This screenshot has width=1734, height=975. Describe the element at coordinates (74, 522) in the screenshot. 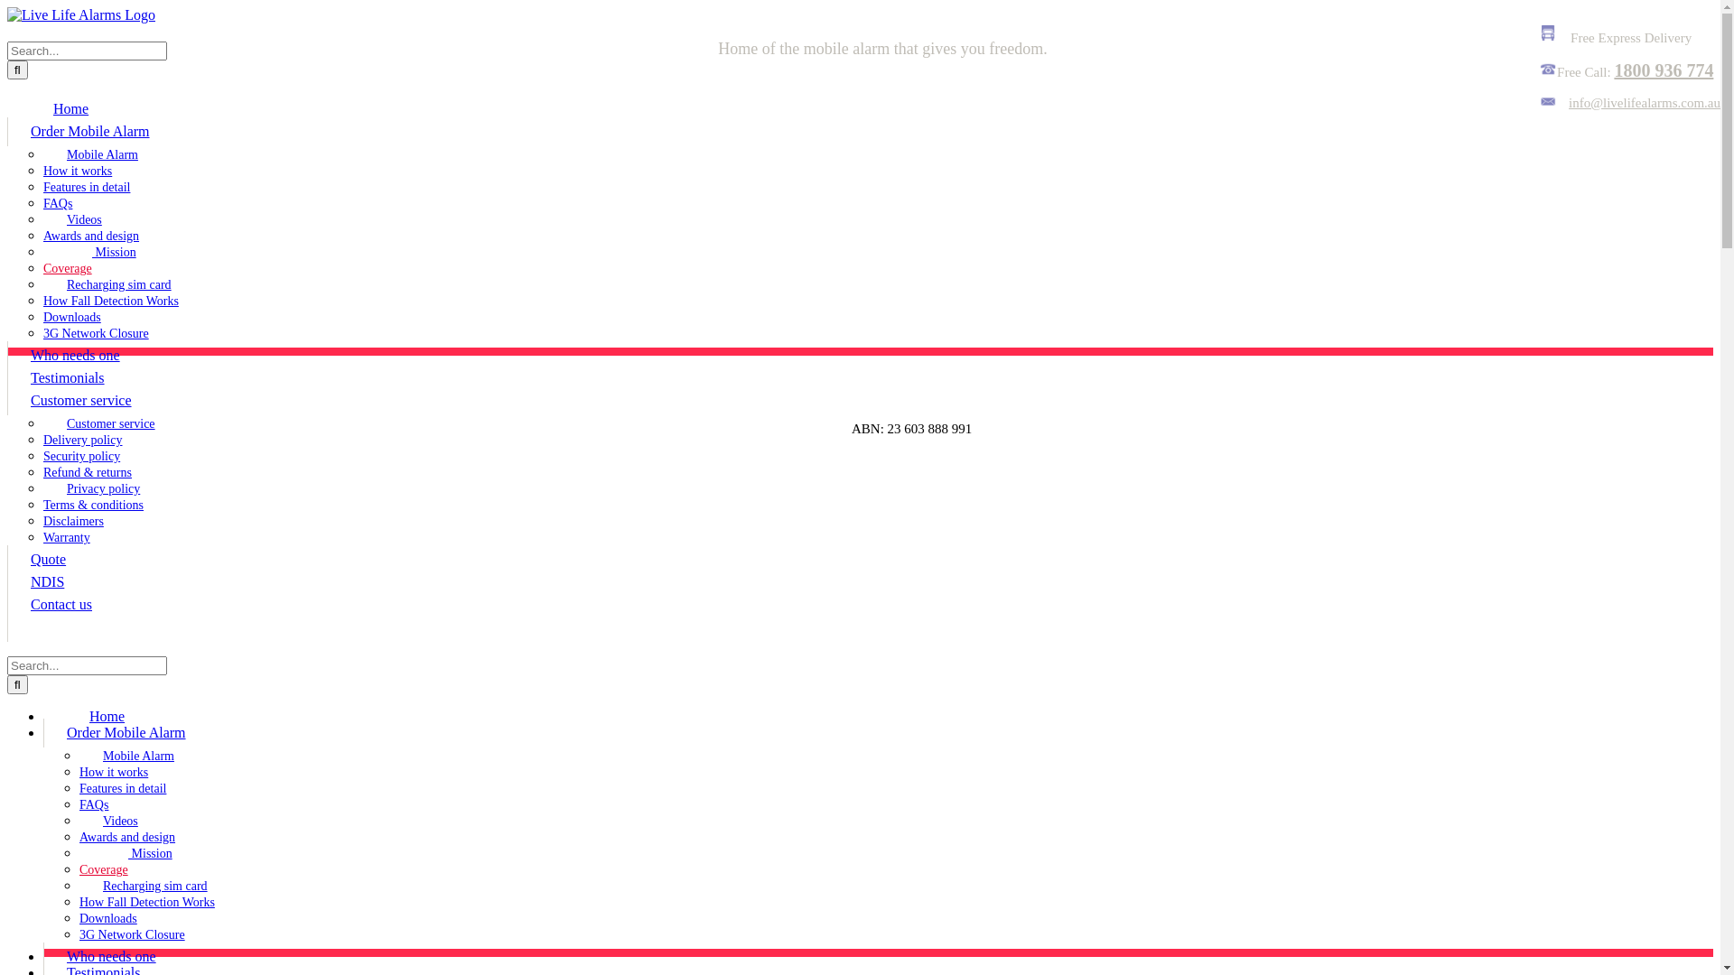

I see `Disclaimers` at that location.